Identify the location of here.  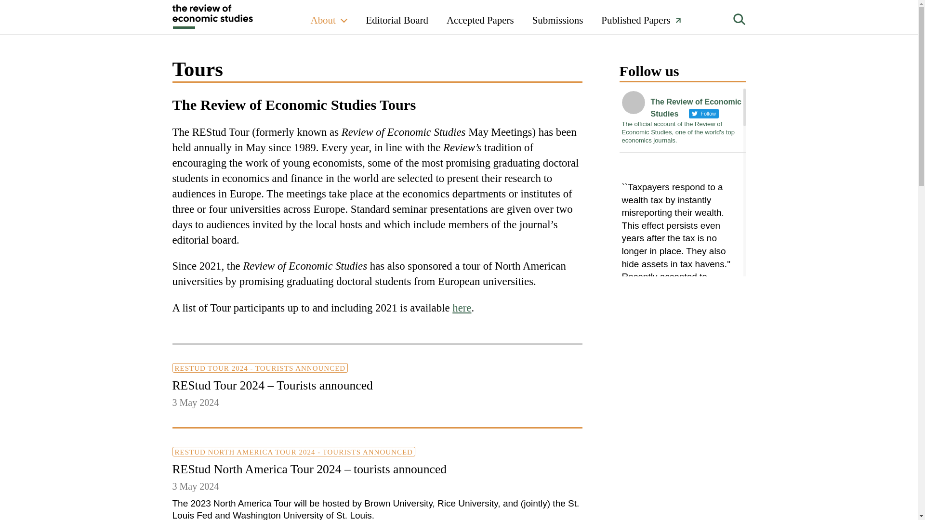
(462, 308).